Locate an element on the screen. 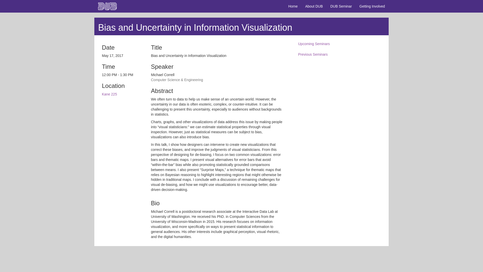 The image size is (483, 272). Kane 225 is located at coordinates (109, 94).